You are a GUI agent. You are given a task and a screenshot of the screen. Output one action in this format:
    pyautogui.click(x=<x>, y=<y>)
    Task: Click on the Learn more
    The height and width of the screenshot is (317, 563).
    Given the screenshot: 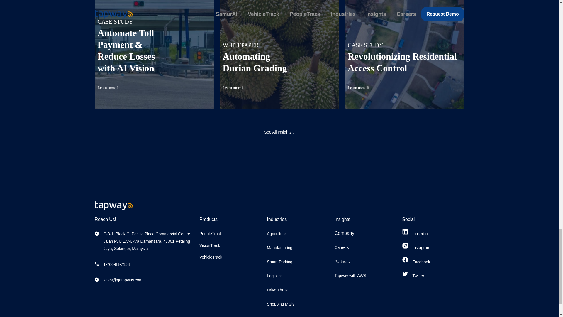 What is the action you would take?
    pyautogui.click(x=233, y=87)
    